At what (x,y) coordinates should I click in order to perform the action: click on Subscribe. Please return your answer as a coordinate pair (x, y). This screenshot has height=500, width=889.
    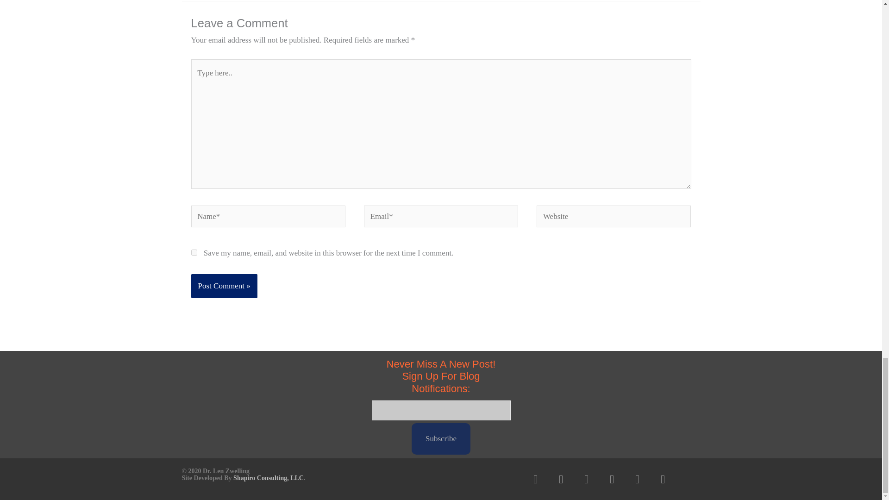
    Looking at the image, I should click on (441, 438).